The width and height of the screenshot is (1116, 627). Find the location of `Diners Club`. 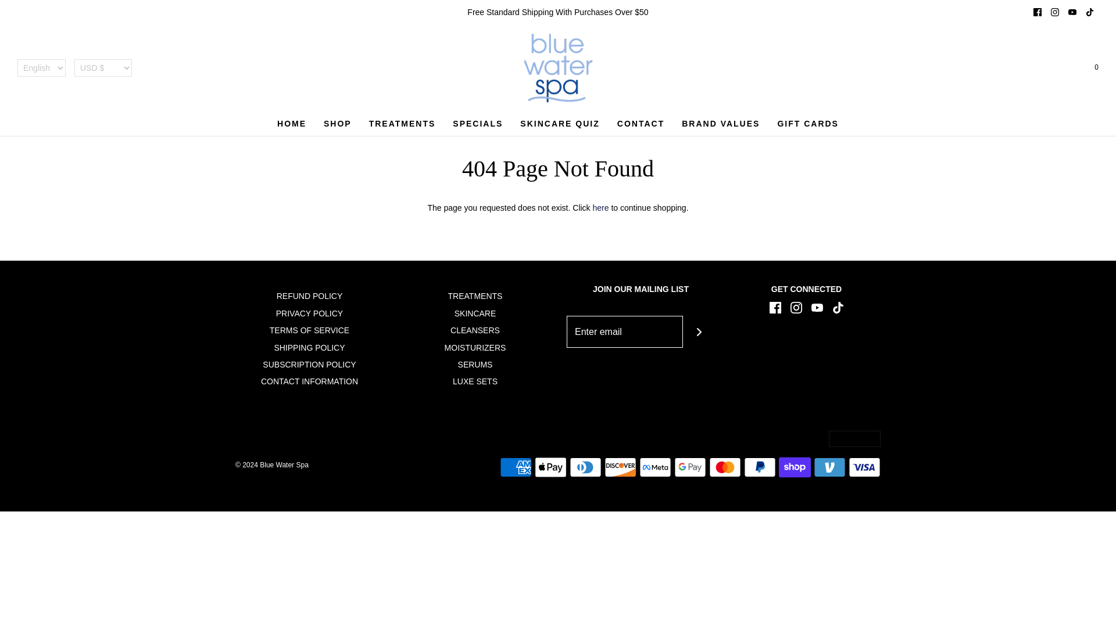

Diners Club is located at coordinates (585, 467).